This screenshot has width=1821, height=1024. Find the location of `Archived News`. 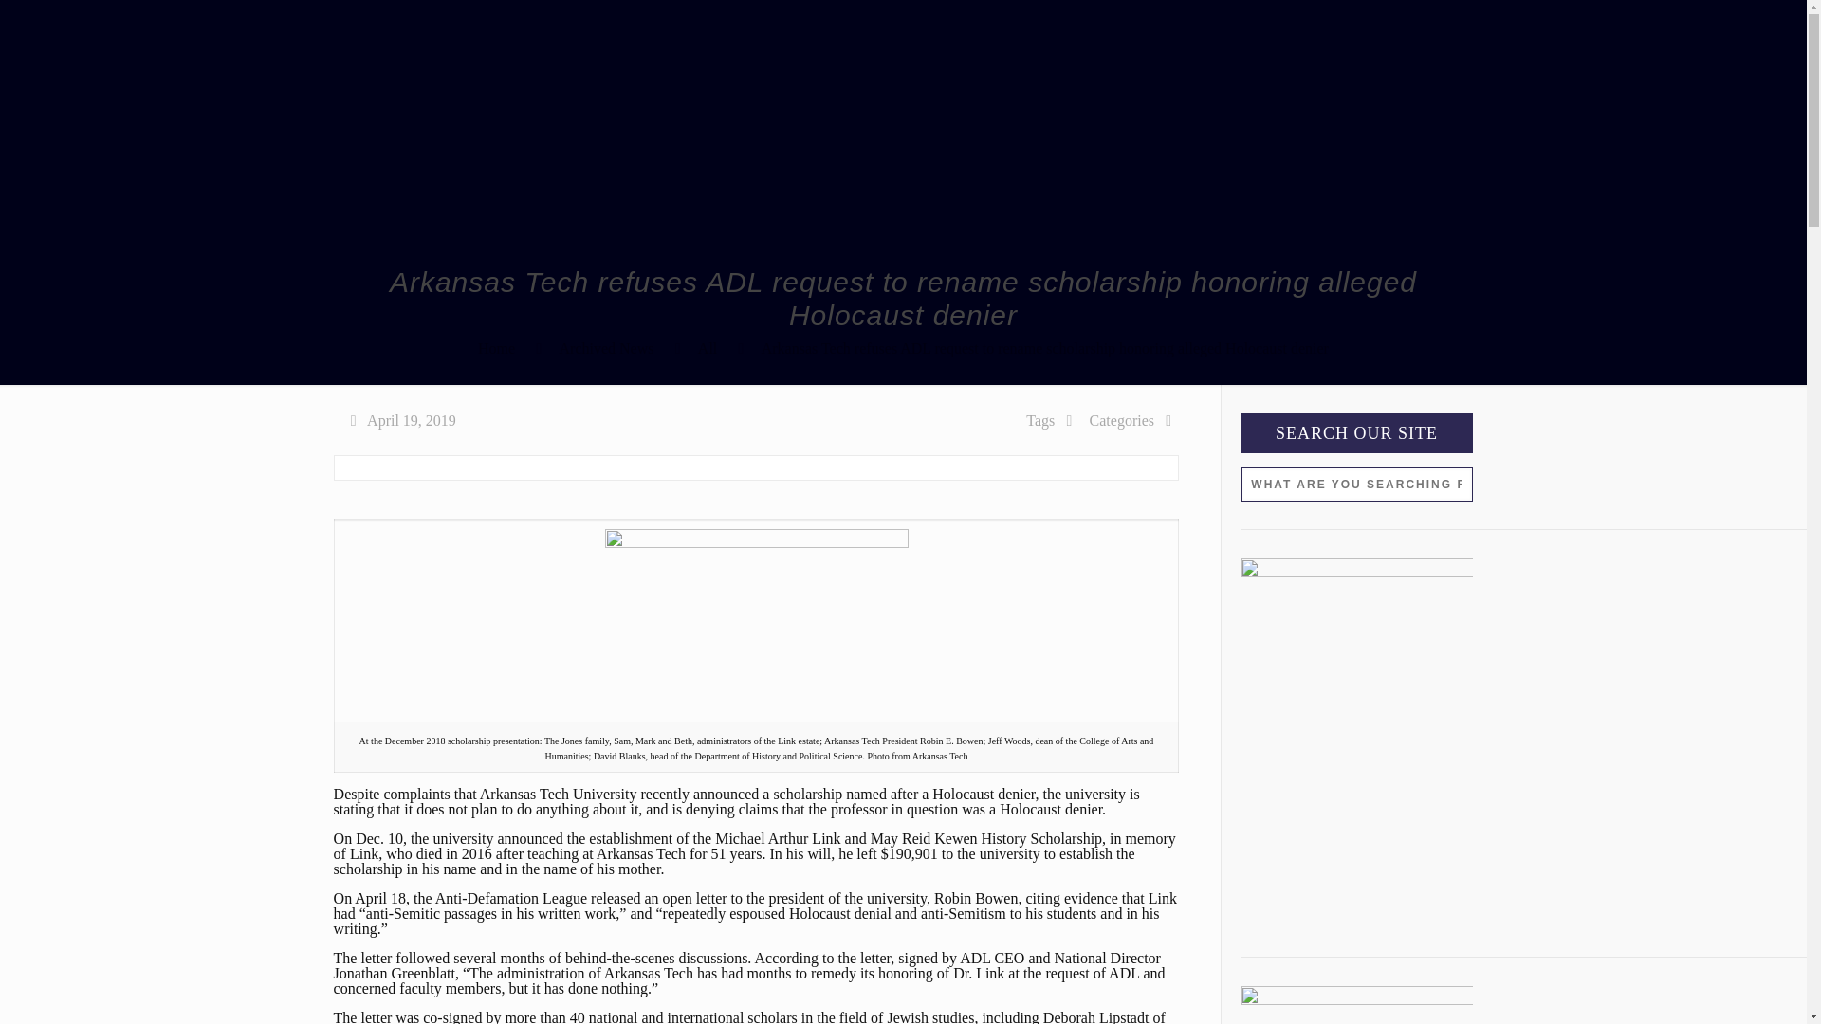

Archived News is located at coordinates (606, 347).